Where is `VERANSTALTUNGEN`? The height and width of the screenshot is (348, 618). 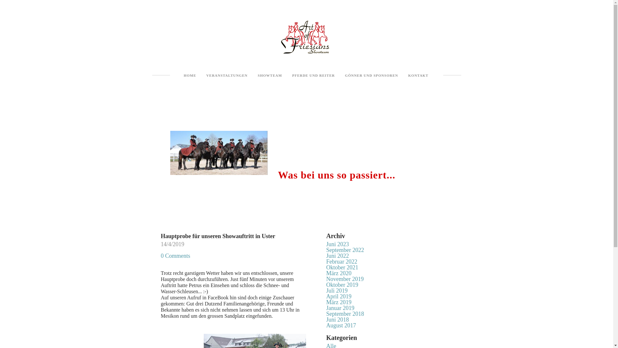
VERANSTALTUNGEN is located at coordinates (227, 75).